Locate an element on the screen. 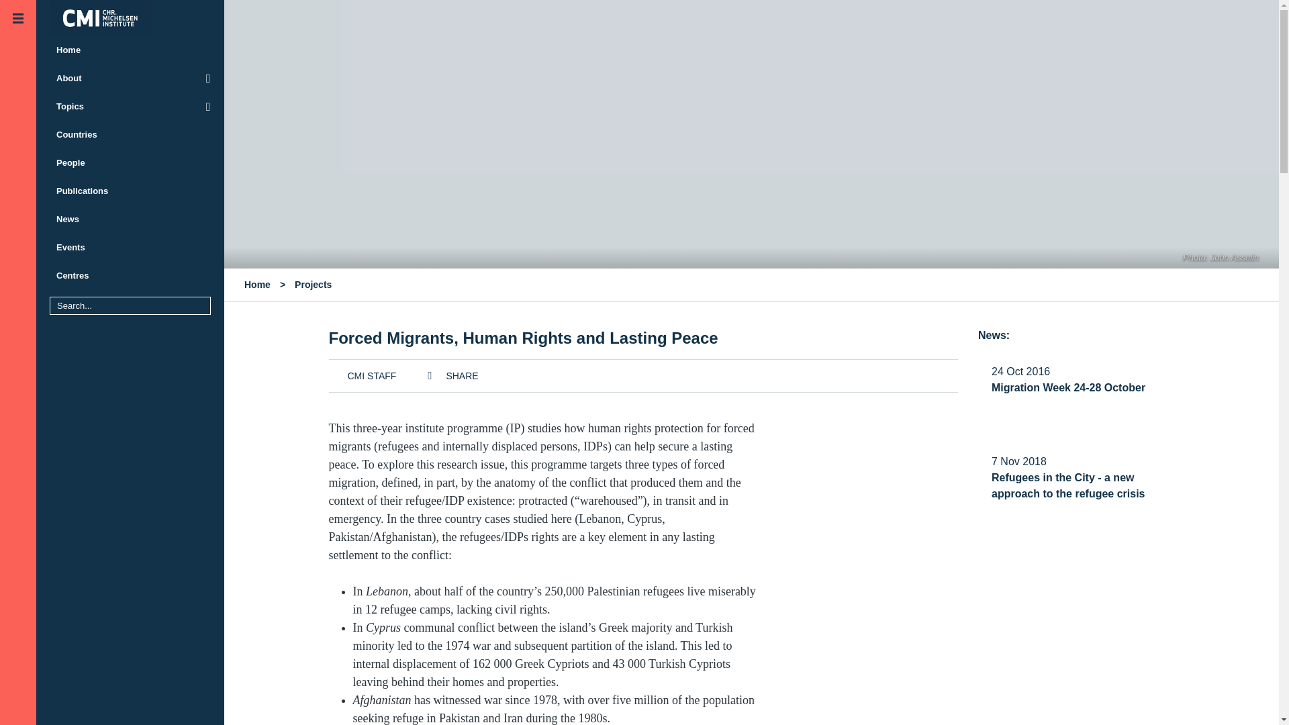 The image size is (1289, 725). Topics is located at coordinates (130, 107).